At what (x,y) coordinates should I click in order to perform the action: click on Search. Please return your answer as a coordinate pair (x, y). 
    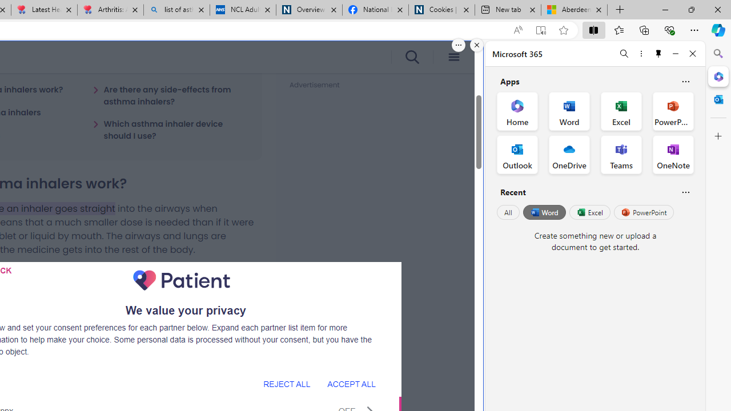
    Looking at the image, I should click on (718, 54).